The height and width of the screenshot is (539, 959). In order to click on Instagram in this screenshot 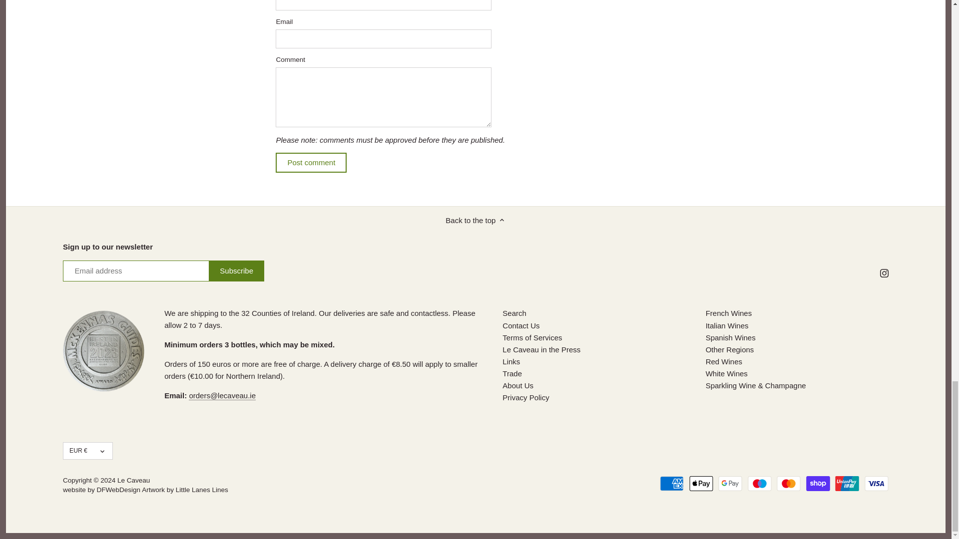, I will do `click(884, 273)`.